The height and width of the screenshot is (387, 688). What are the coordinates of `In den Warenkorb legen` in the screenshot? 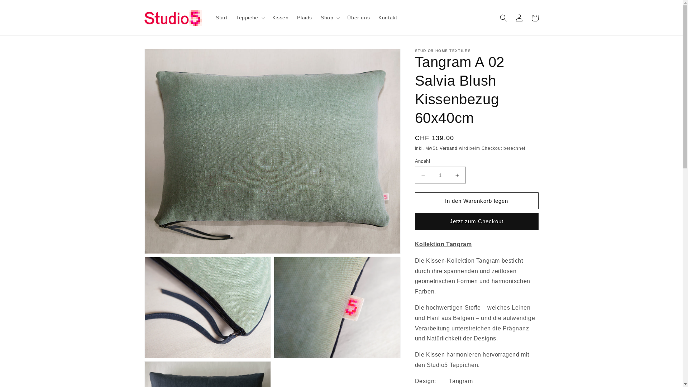 It's located at (477, 201).